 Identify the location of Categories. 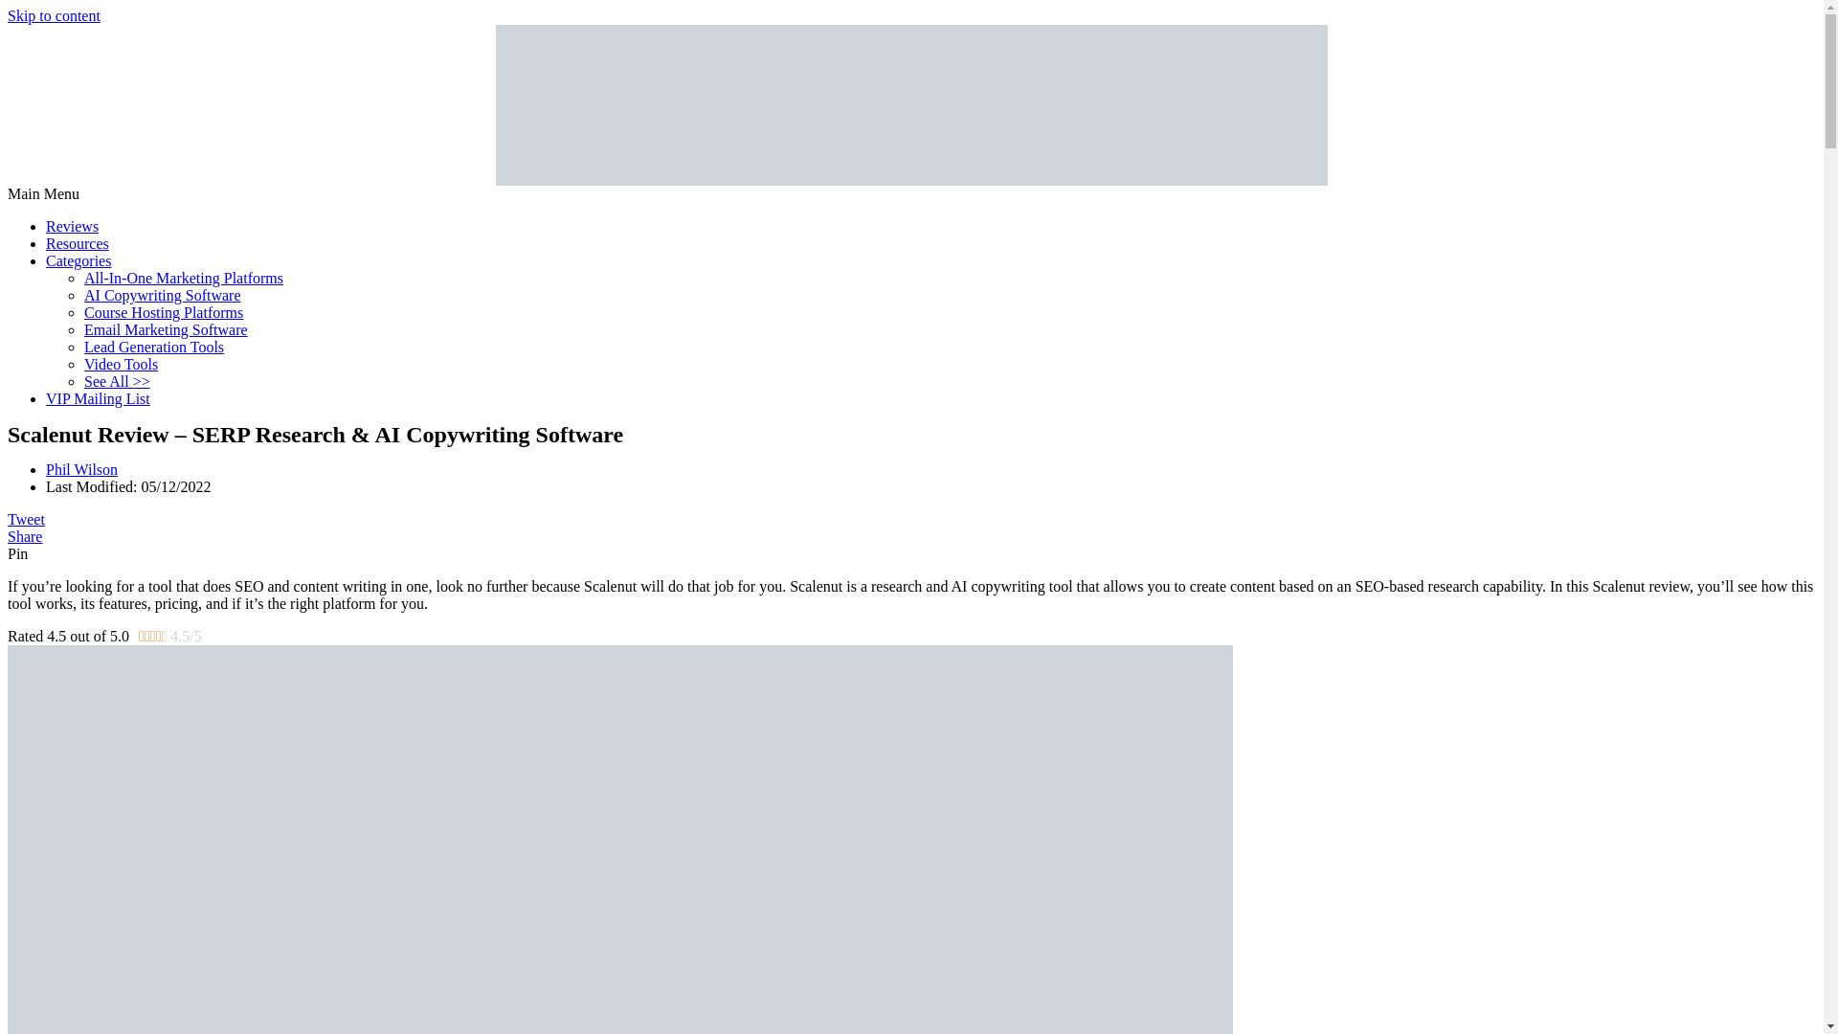
(78, 260).